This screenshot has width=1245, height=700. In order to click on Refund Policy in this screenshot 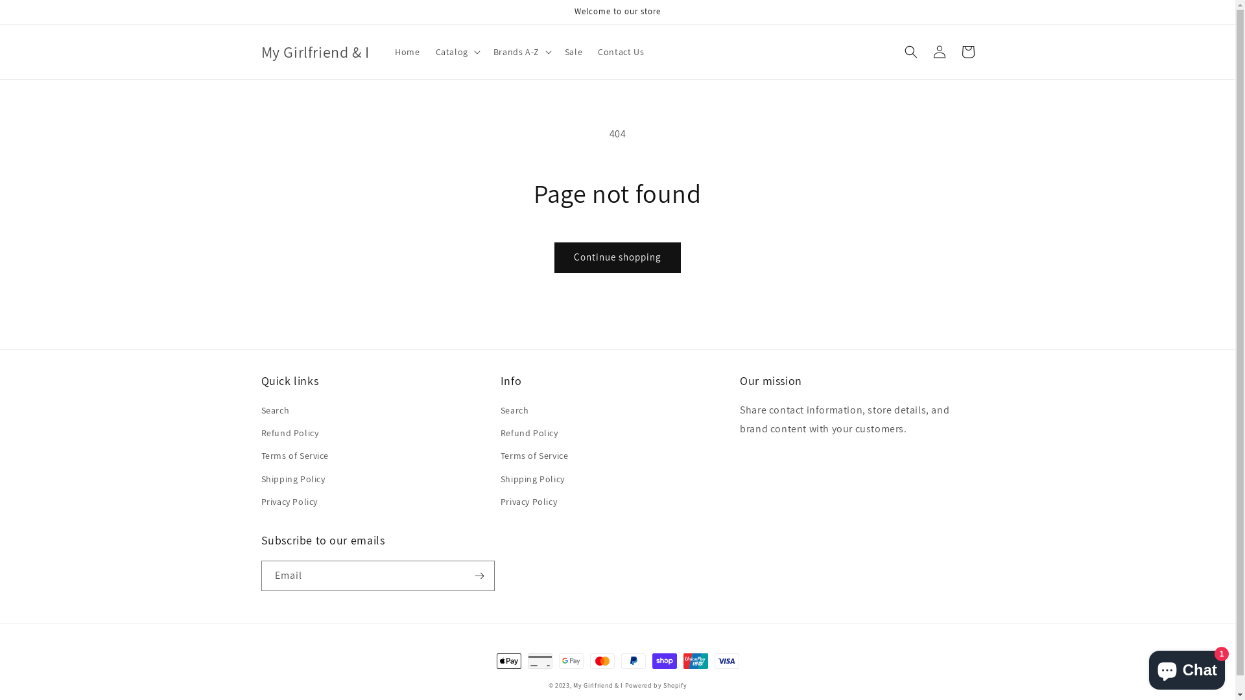, I will do `click(529, 433)`.